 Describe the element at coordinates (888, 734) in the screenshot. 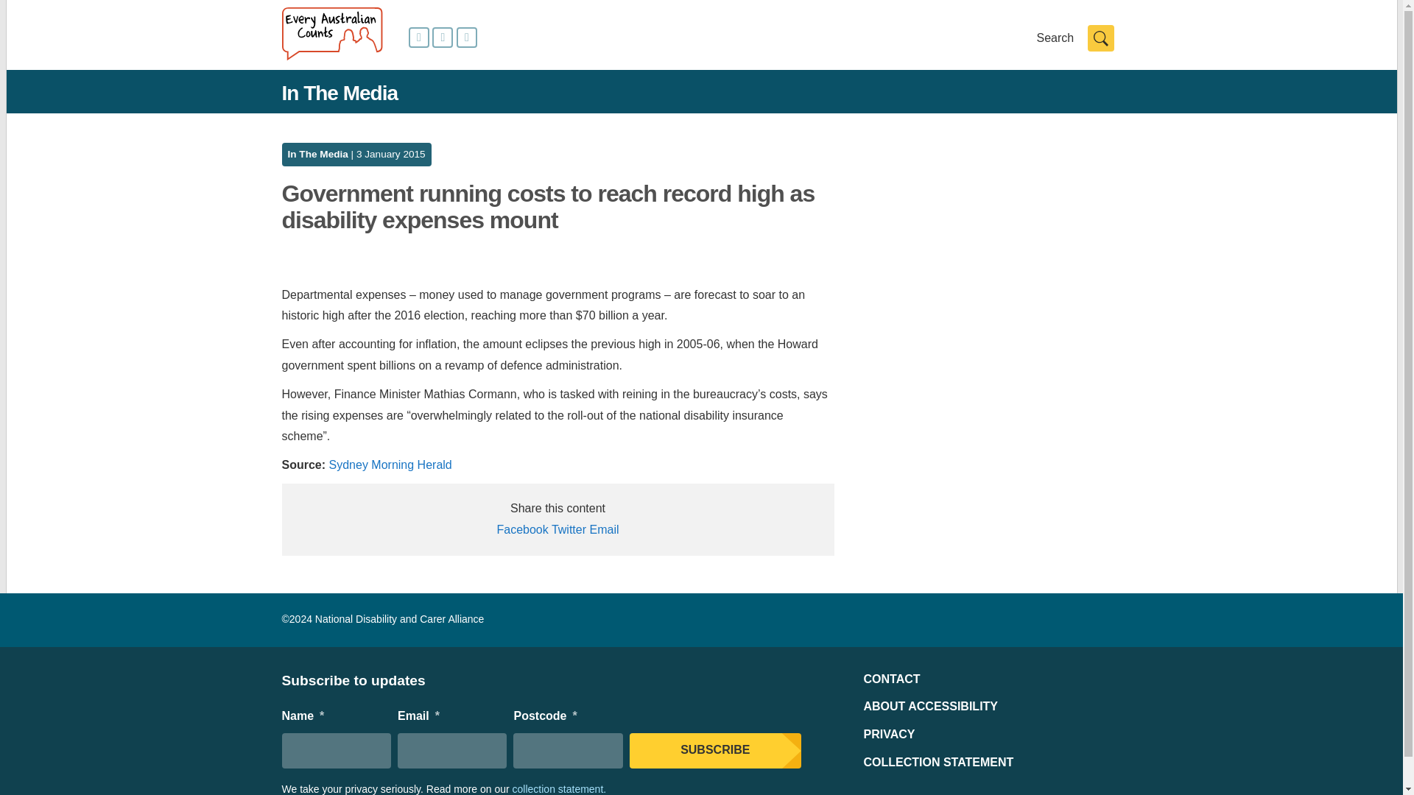

I see `PRIVACY` at that location.